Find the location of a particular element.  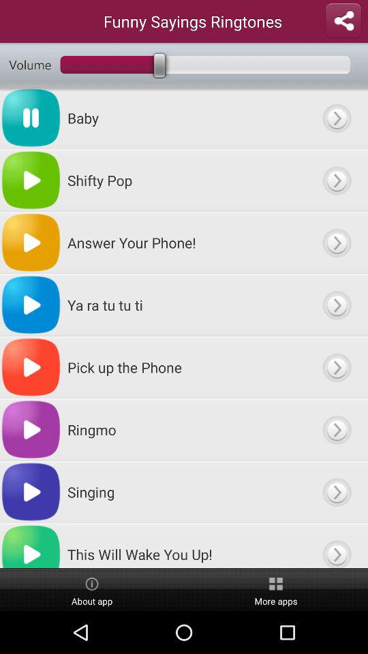

share the audio is located at coordinates (343, 21).